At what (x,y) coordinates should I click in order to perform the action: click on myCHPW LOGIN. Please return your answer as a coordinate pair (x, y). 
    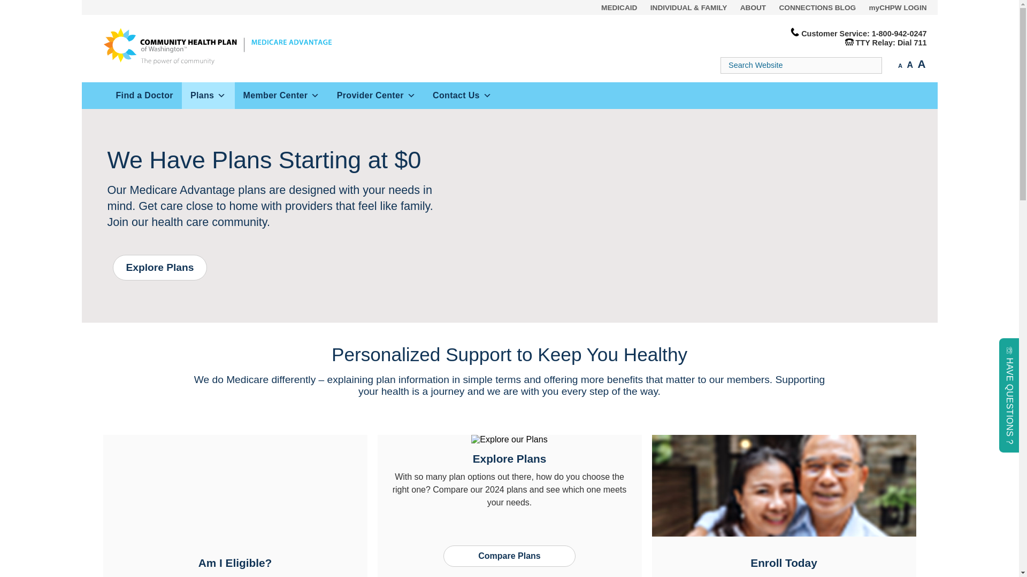
    Looking at the image, I should click on (898, 7).